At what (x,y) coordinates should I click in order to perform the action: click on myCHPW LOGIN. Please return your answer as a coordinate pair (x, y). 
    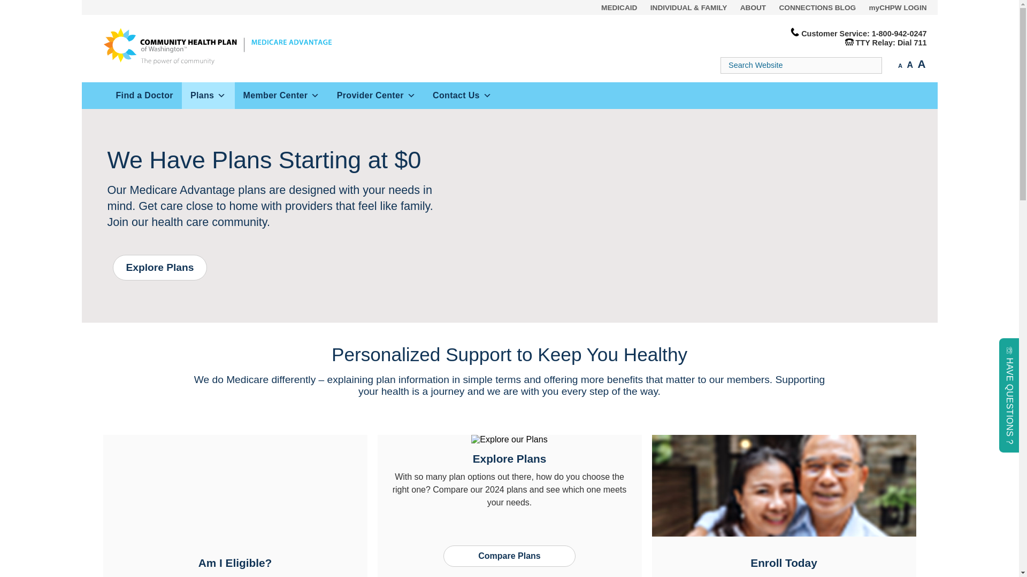
    Looking at the image, I should click on (898, 7).